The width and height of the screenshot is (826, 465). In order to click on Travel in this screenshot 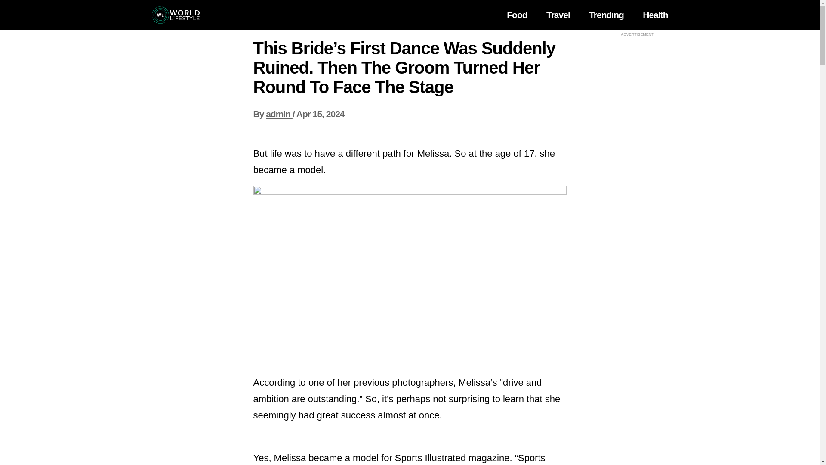, I will do `click(558, 15)`.